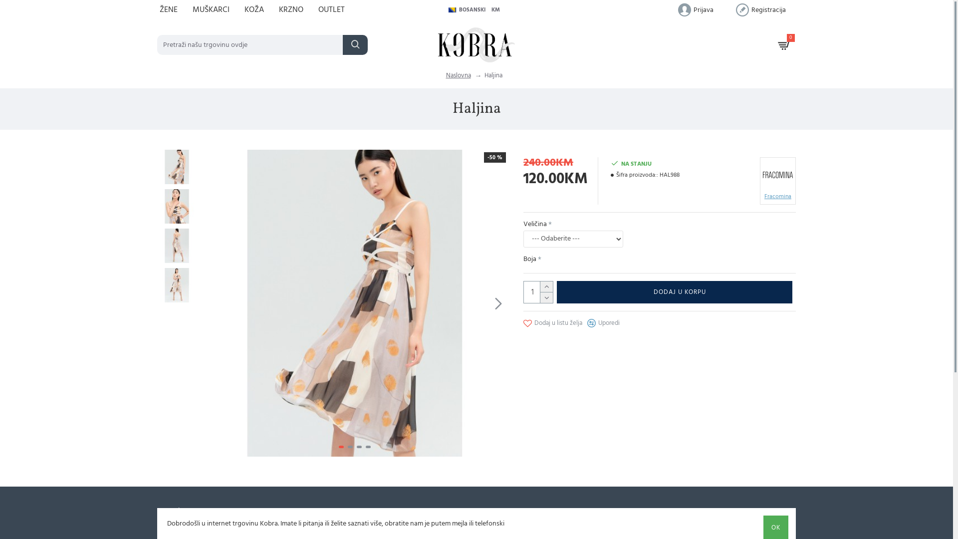 The width and height of the screenshot is (958, 539). Describe the element at coordinates (784, 45) in the screenshot. I see `0` at that location.